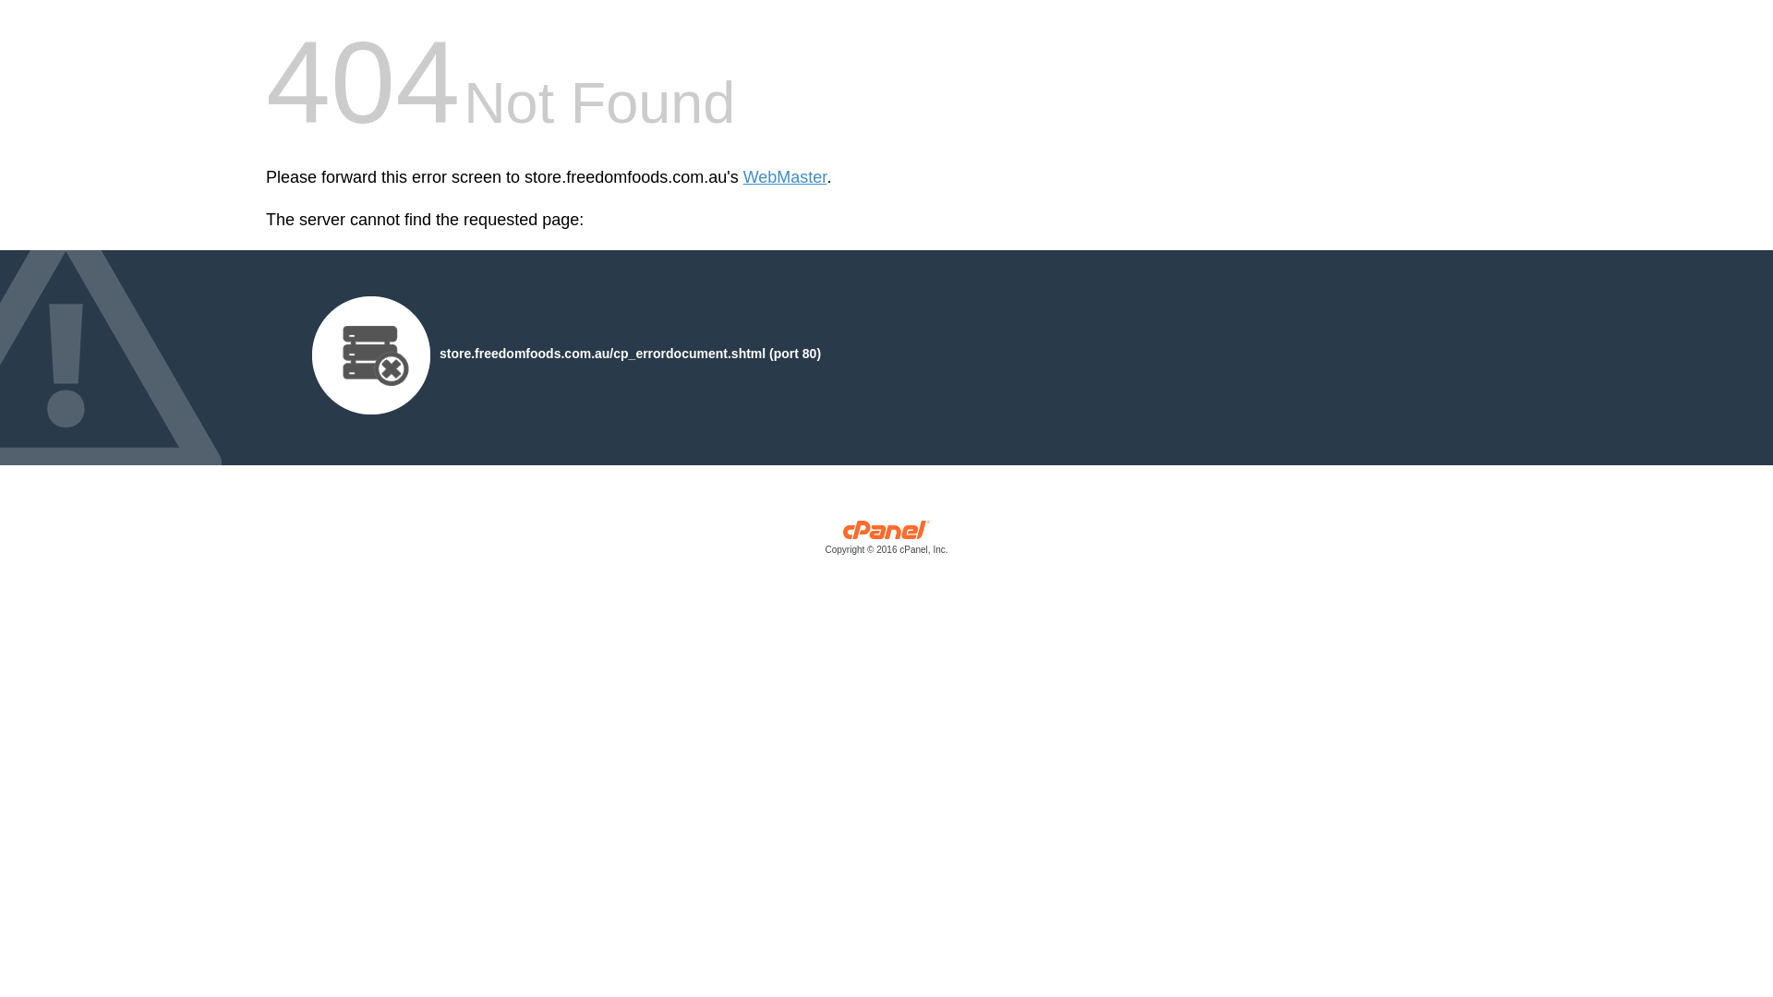 The width and height of the screenshot is (1773, 997). What do you see at coordinates (785, 177) in the screenshot?
I see `WebMaster` at bounding box center [785, 177].